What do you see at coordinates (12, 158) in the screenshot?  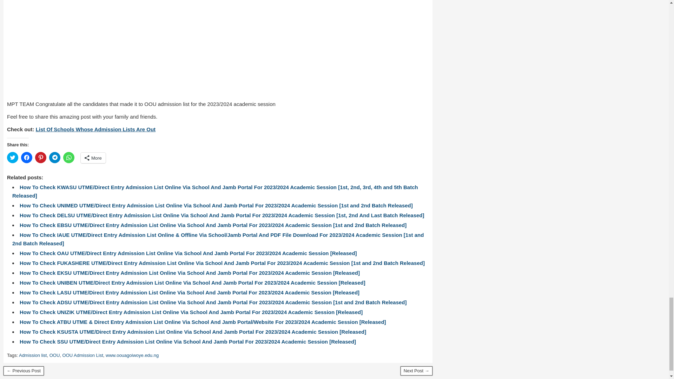 I see `Click to share on Twitter` at bounding box center [12, 158].